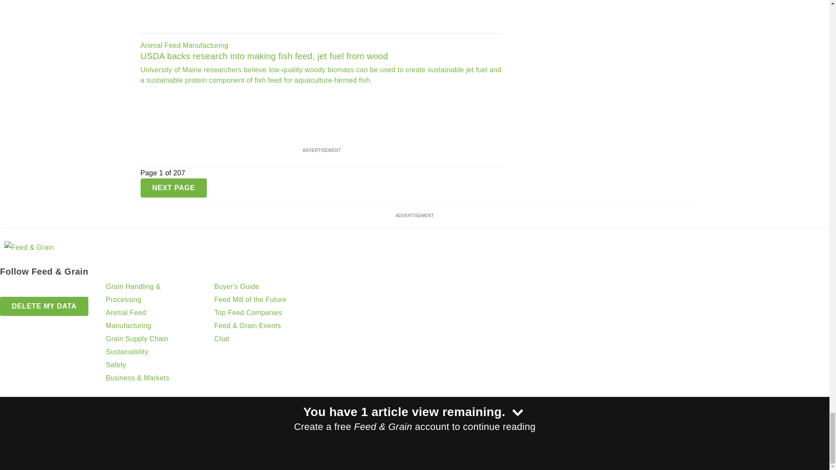 Image resolution: width=836 pixels, height=470 pixels. Describe the element at coordinates (8, 289) in the screenshot. I see `Facebook icon` at that location.